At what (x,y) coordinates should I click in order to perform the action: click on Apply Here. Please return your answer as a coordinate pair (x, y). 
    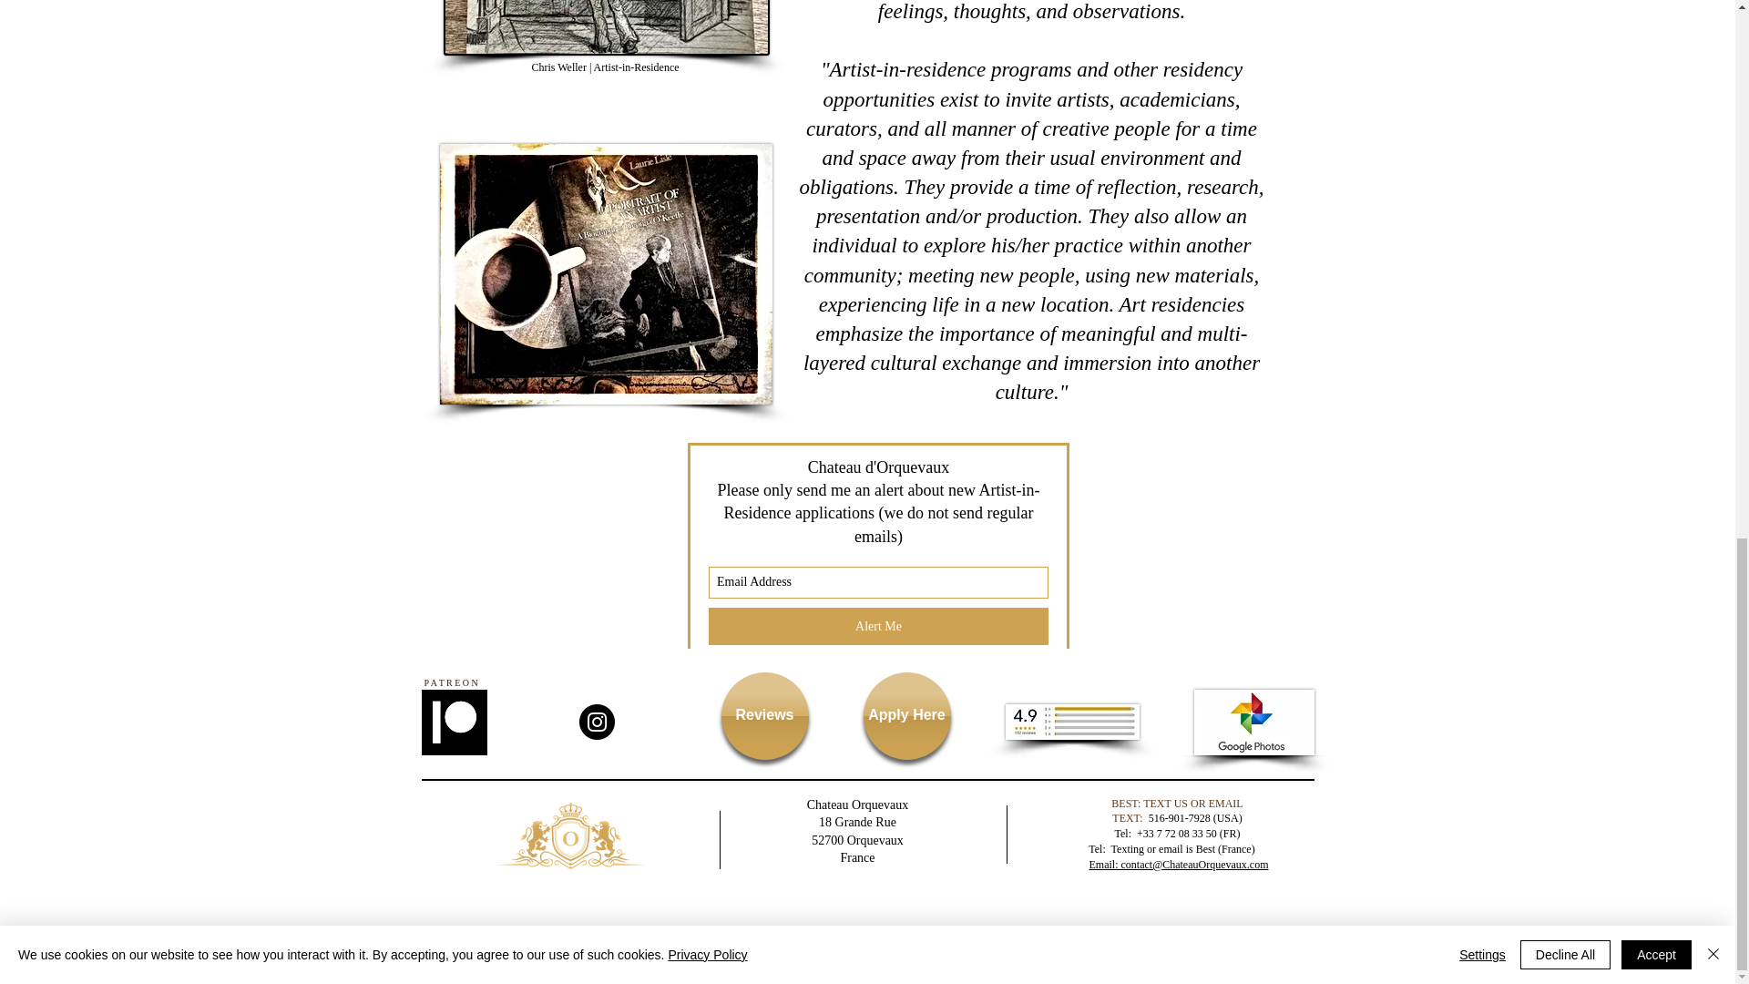
    Looking at the image, I should click on (907, 715).